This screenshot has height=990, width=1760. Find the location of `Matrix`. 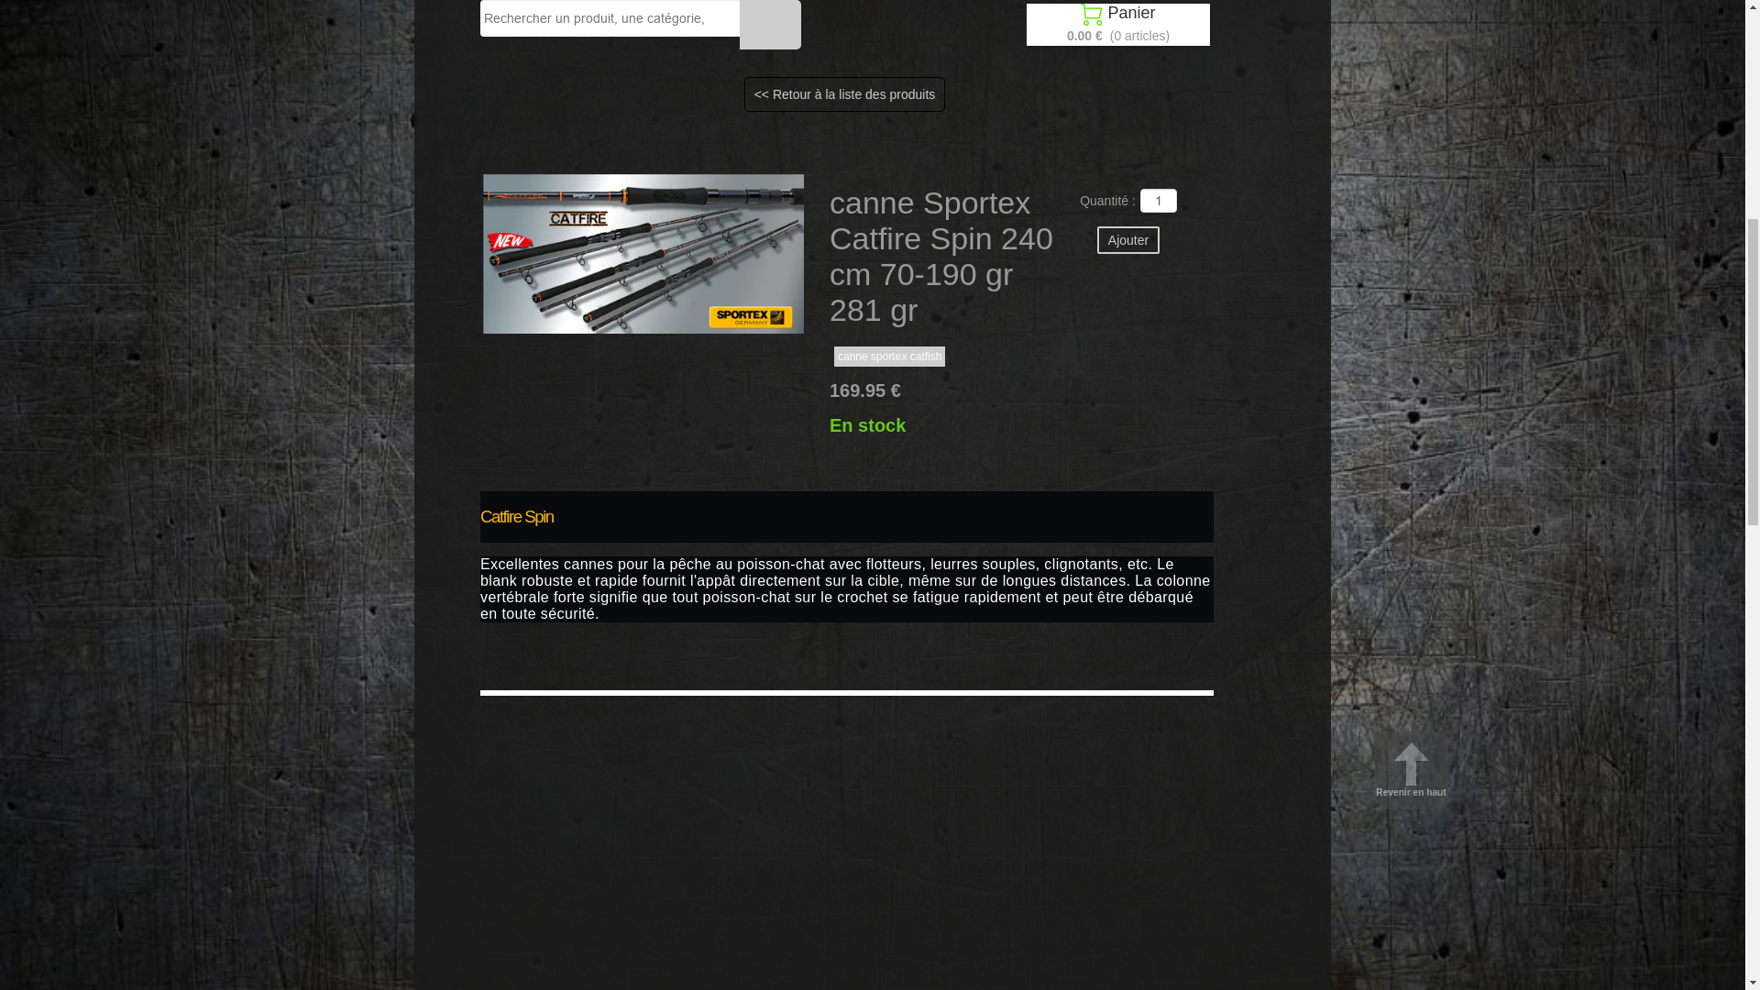

Matrix is located at coordinates (1023, 253).